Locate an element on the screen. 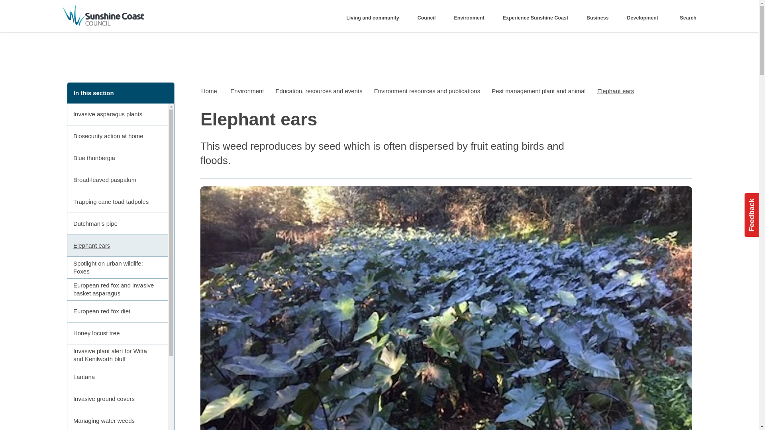 The image size is (765, 430). Search Sunshine Coast Council website is located at coordinates (686, 18).